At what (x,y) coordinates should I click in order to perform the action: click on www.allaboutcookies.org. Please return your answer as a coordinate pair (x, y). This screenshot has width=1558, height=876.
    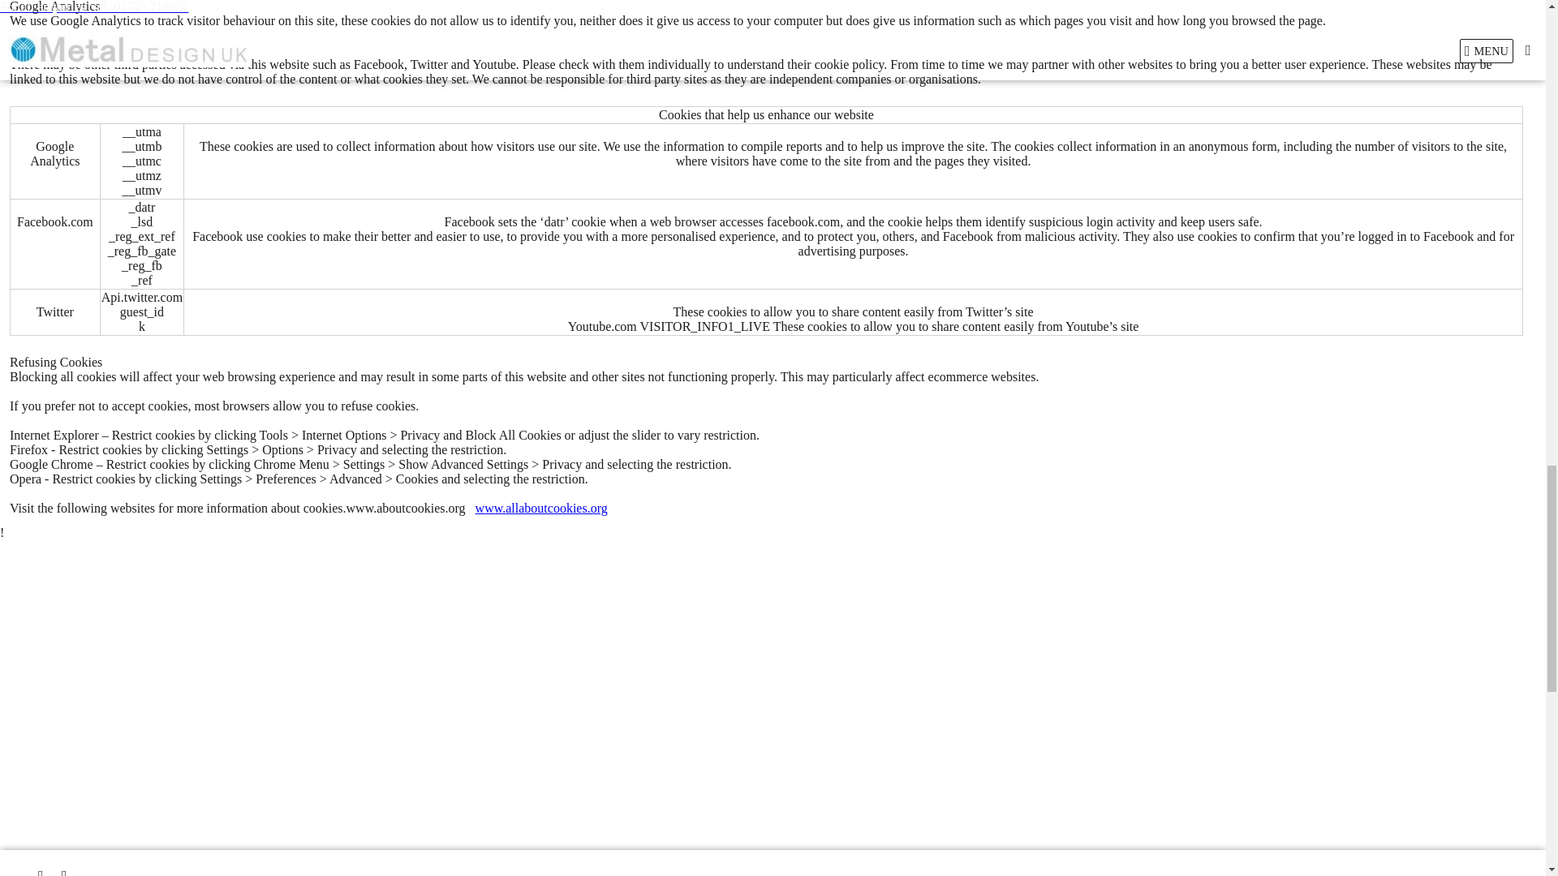
    Looking at the image, I should click on (540, 508).